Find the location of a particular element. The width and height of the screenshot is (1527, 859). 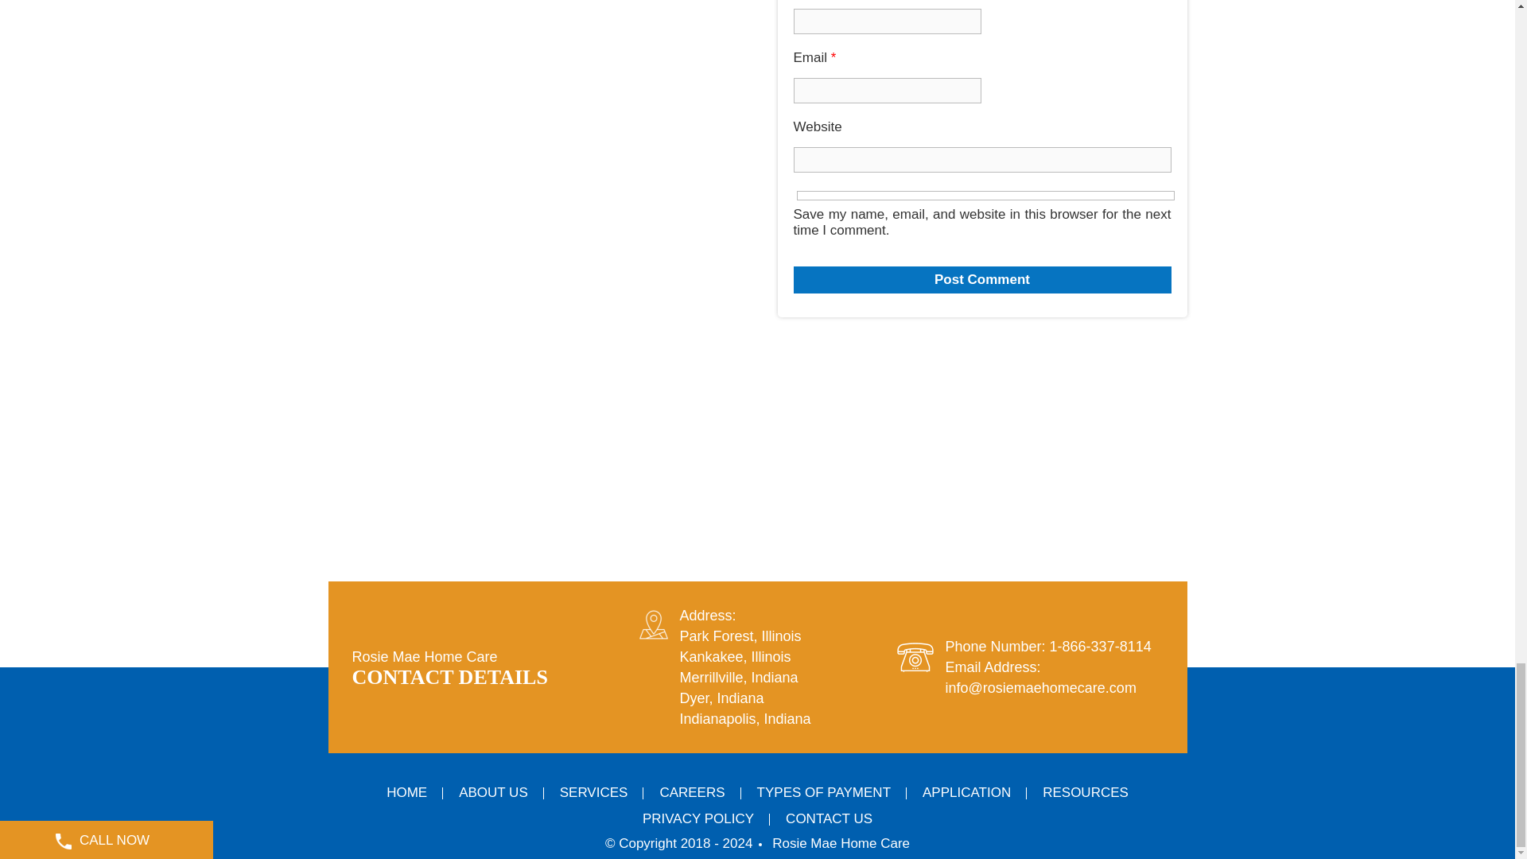

APPLICATION is located at coordinates (966, 792).